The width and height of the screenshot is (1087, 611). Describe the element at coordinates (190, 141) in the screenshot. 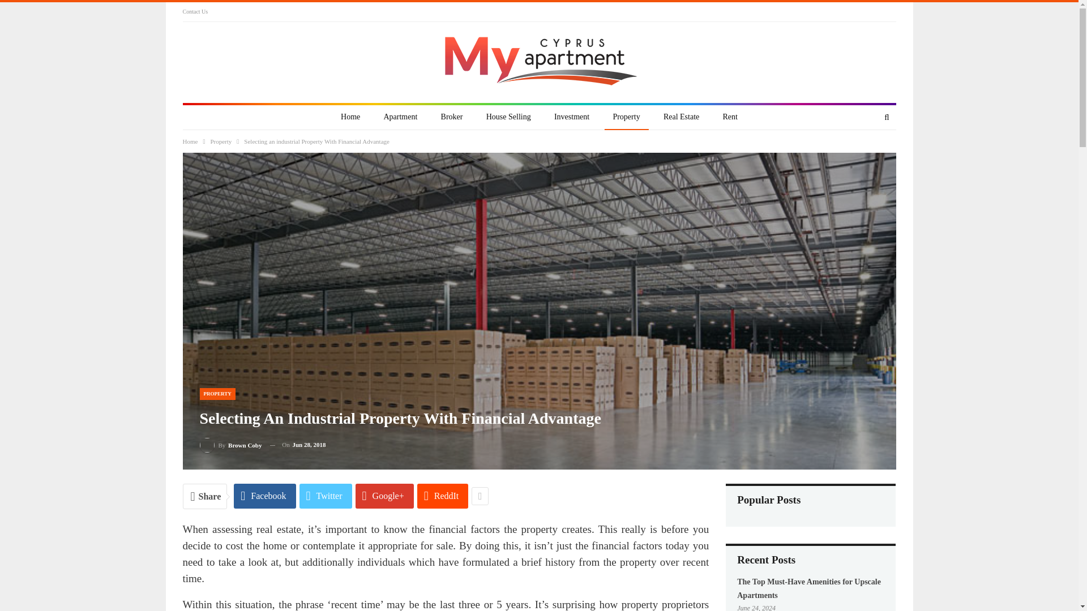

I see `Home` at that location.